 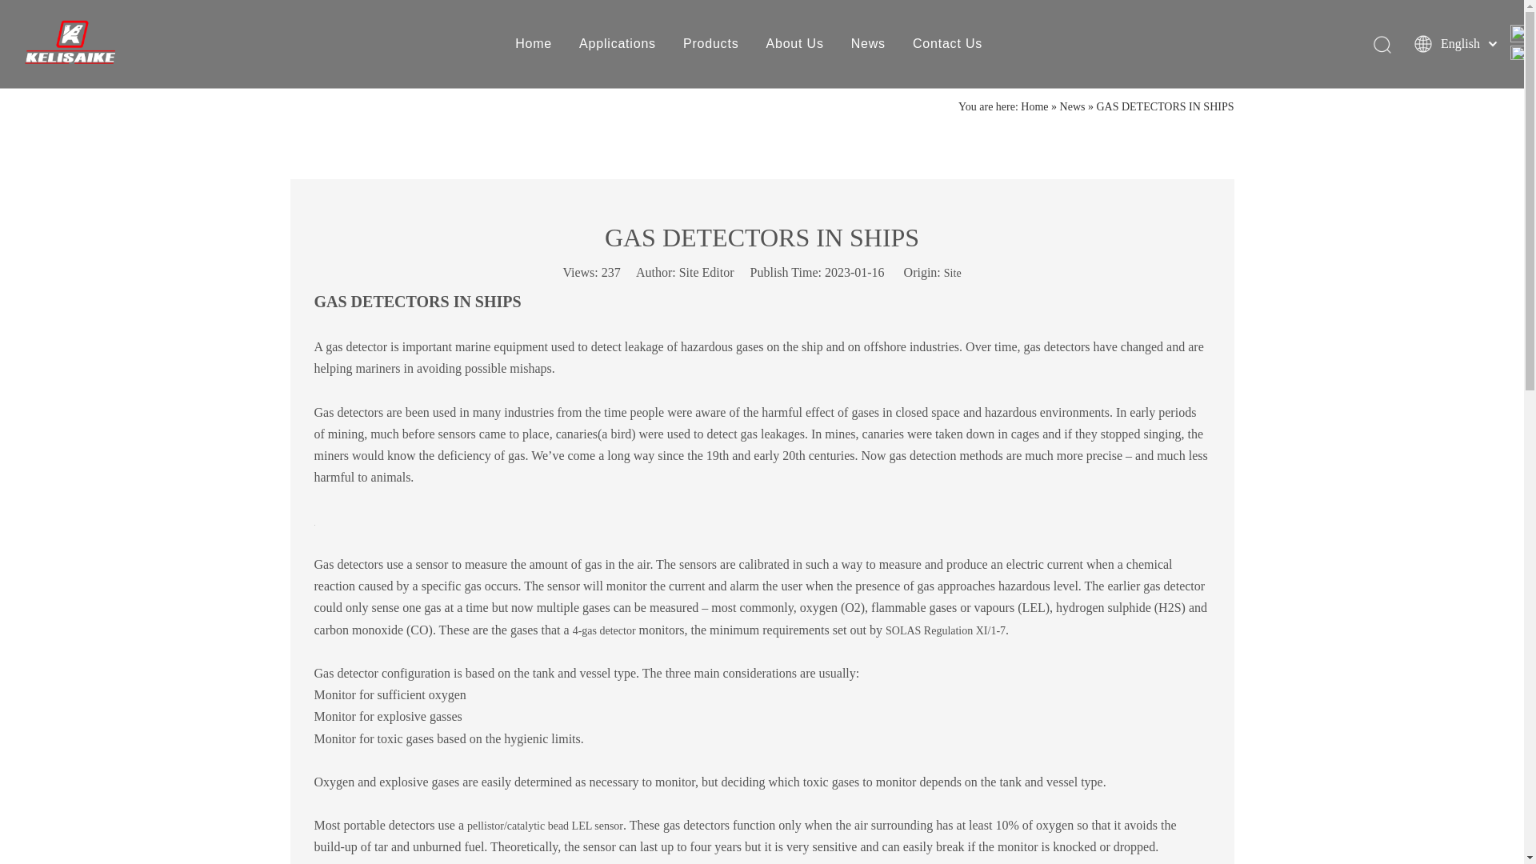 What do you see at coordinates (533, 43) in the screenshot?
I see `Home` at bounding box center [533, 43].